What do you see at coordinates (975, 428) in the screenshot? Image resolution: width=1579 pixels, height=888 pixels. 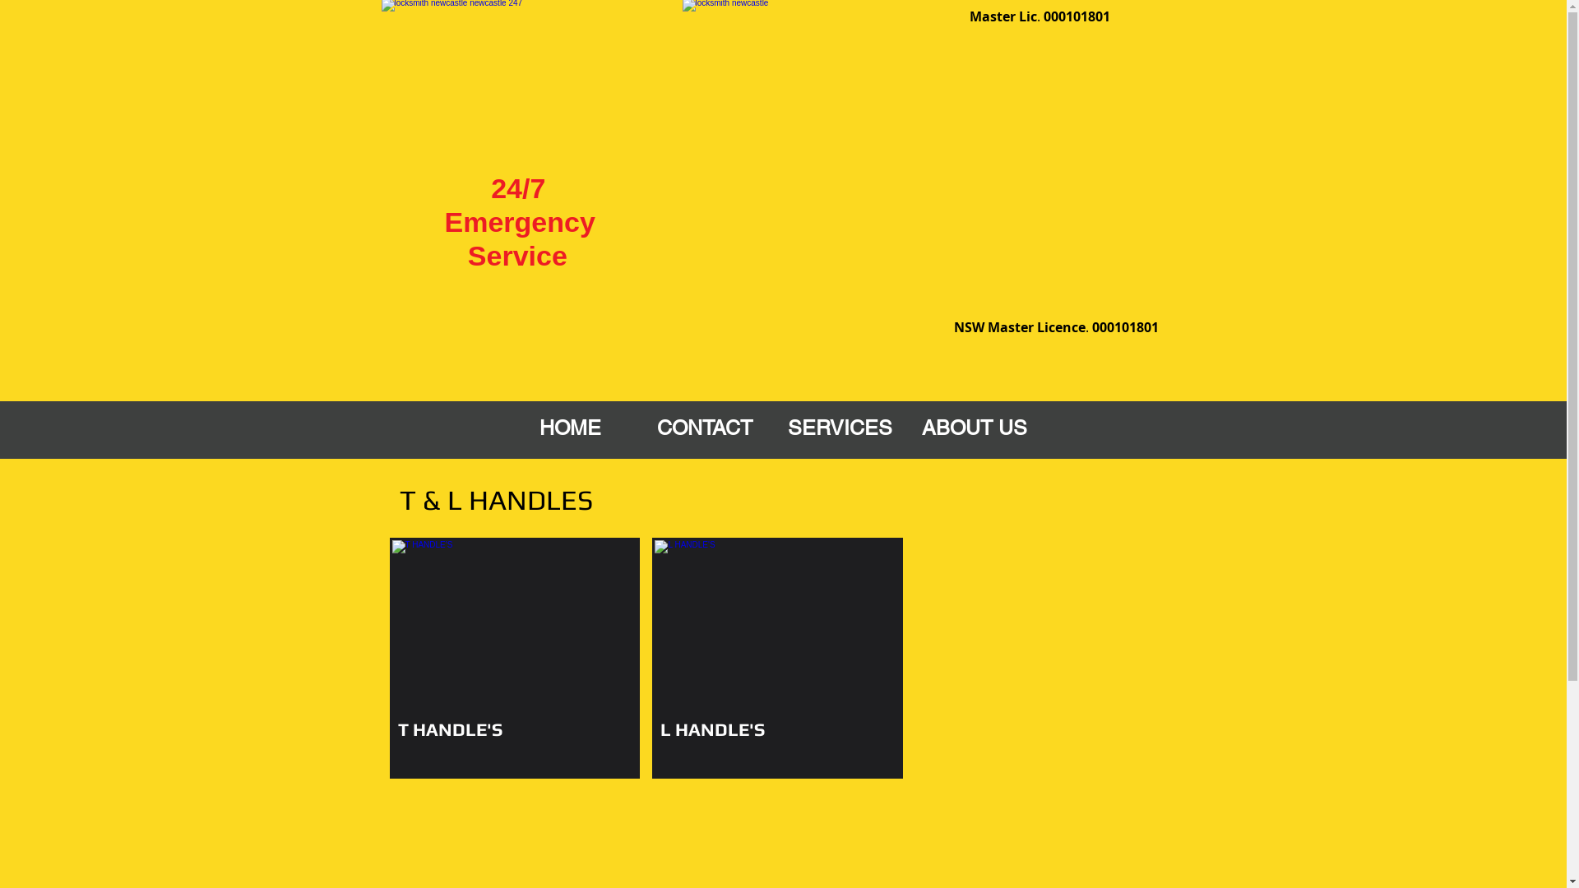 I see `ABOUT US` at bounding box center [975, 428].